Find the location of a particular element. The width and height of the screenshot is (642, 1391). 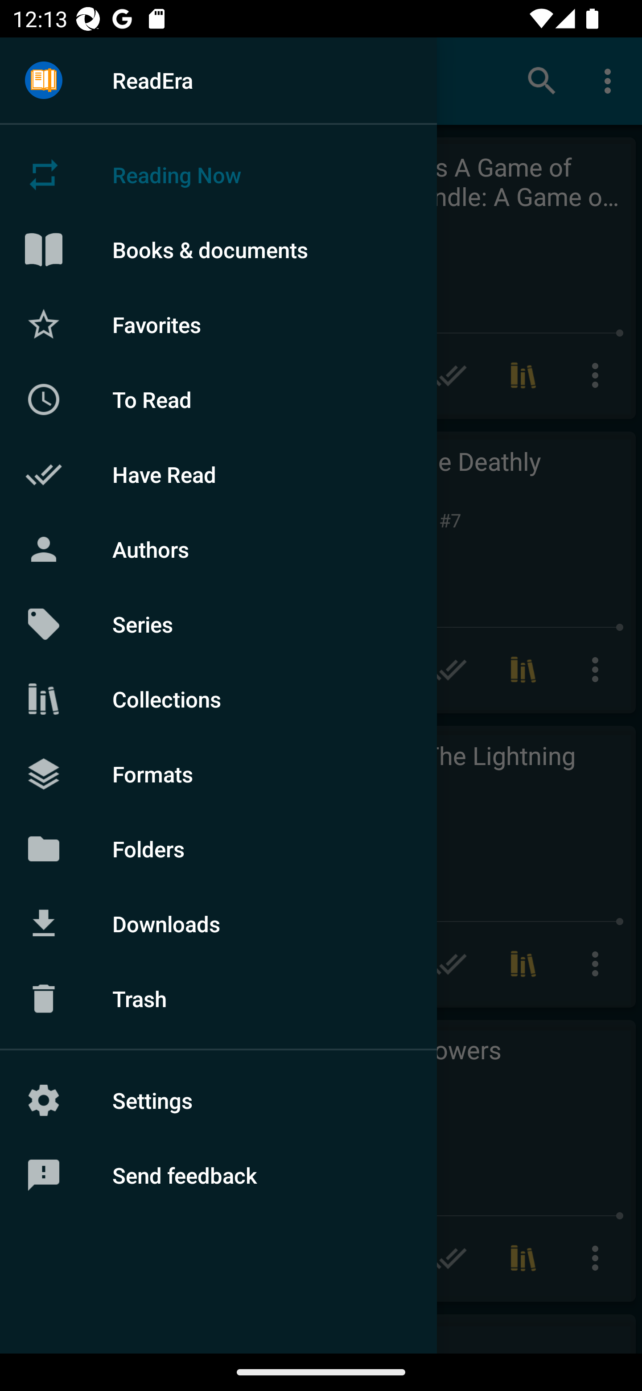

Favorites is located at coordinates (218, 324).